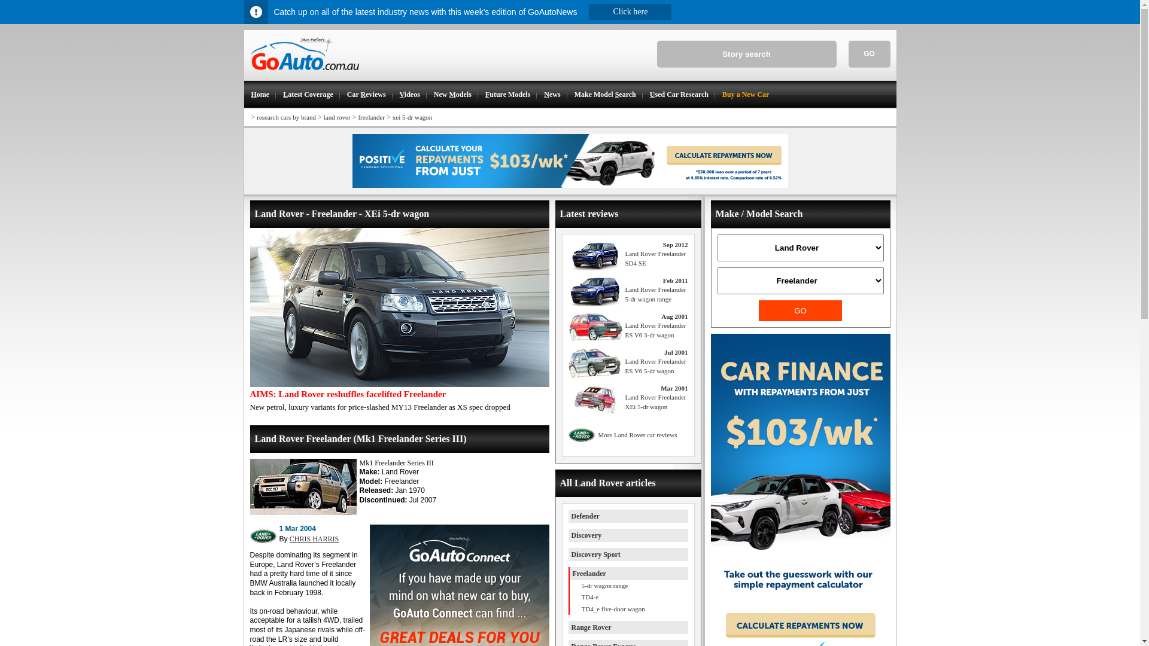  I want to click on picture of the Land Rover Freelander, so click(400, 307).